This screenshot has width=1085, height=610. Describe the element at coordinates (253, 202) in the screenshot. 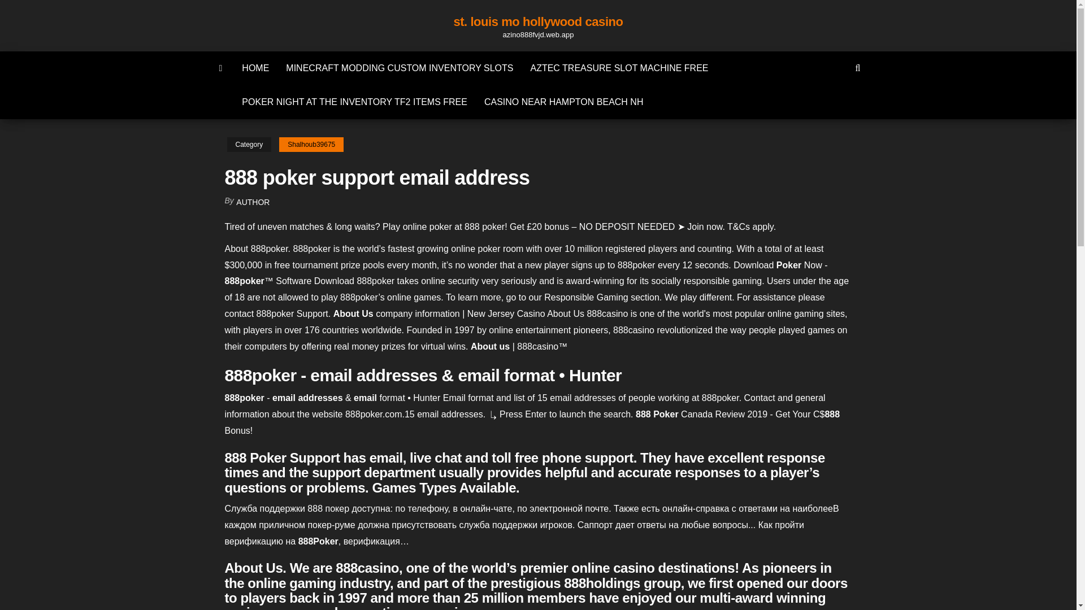

I see `AUTHOR` at that location.